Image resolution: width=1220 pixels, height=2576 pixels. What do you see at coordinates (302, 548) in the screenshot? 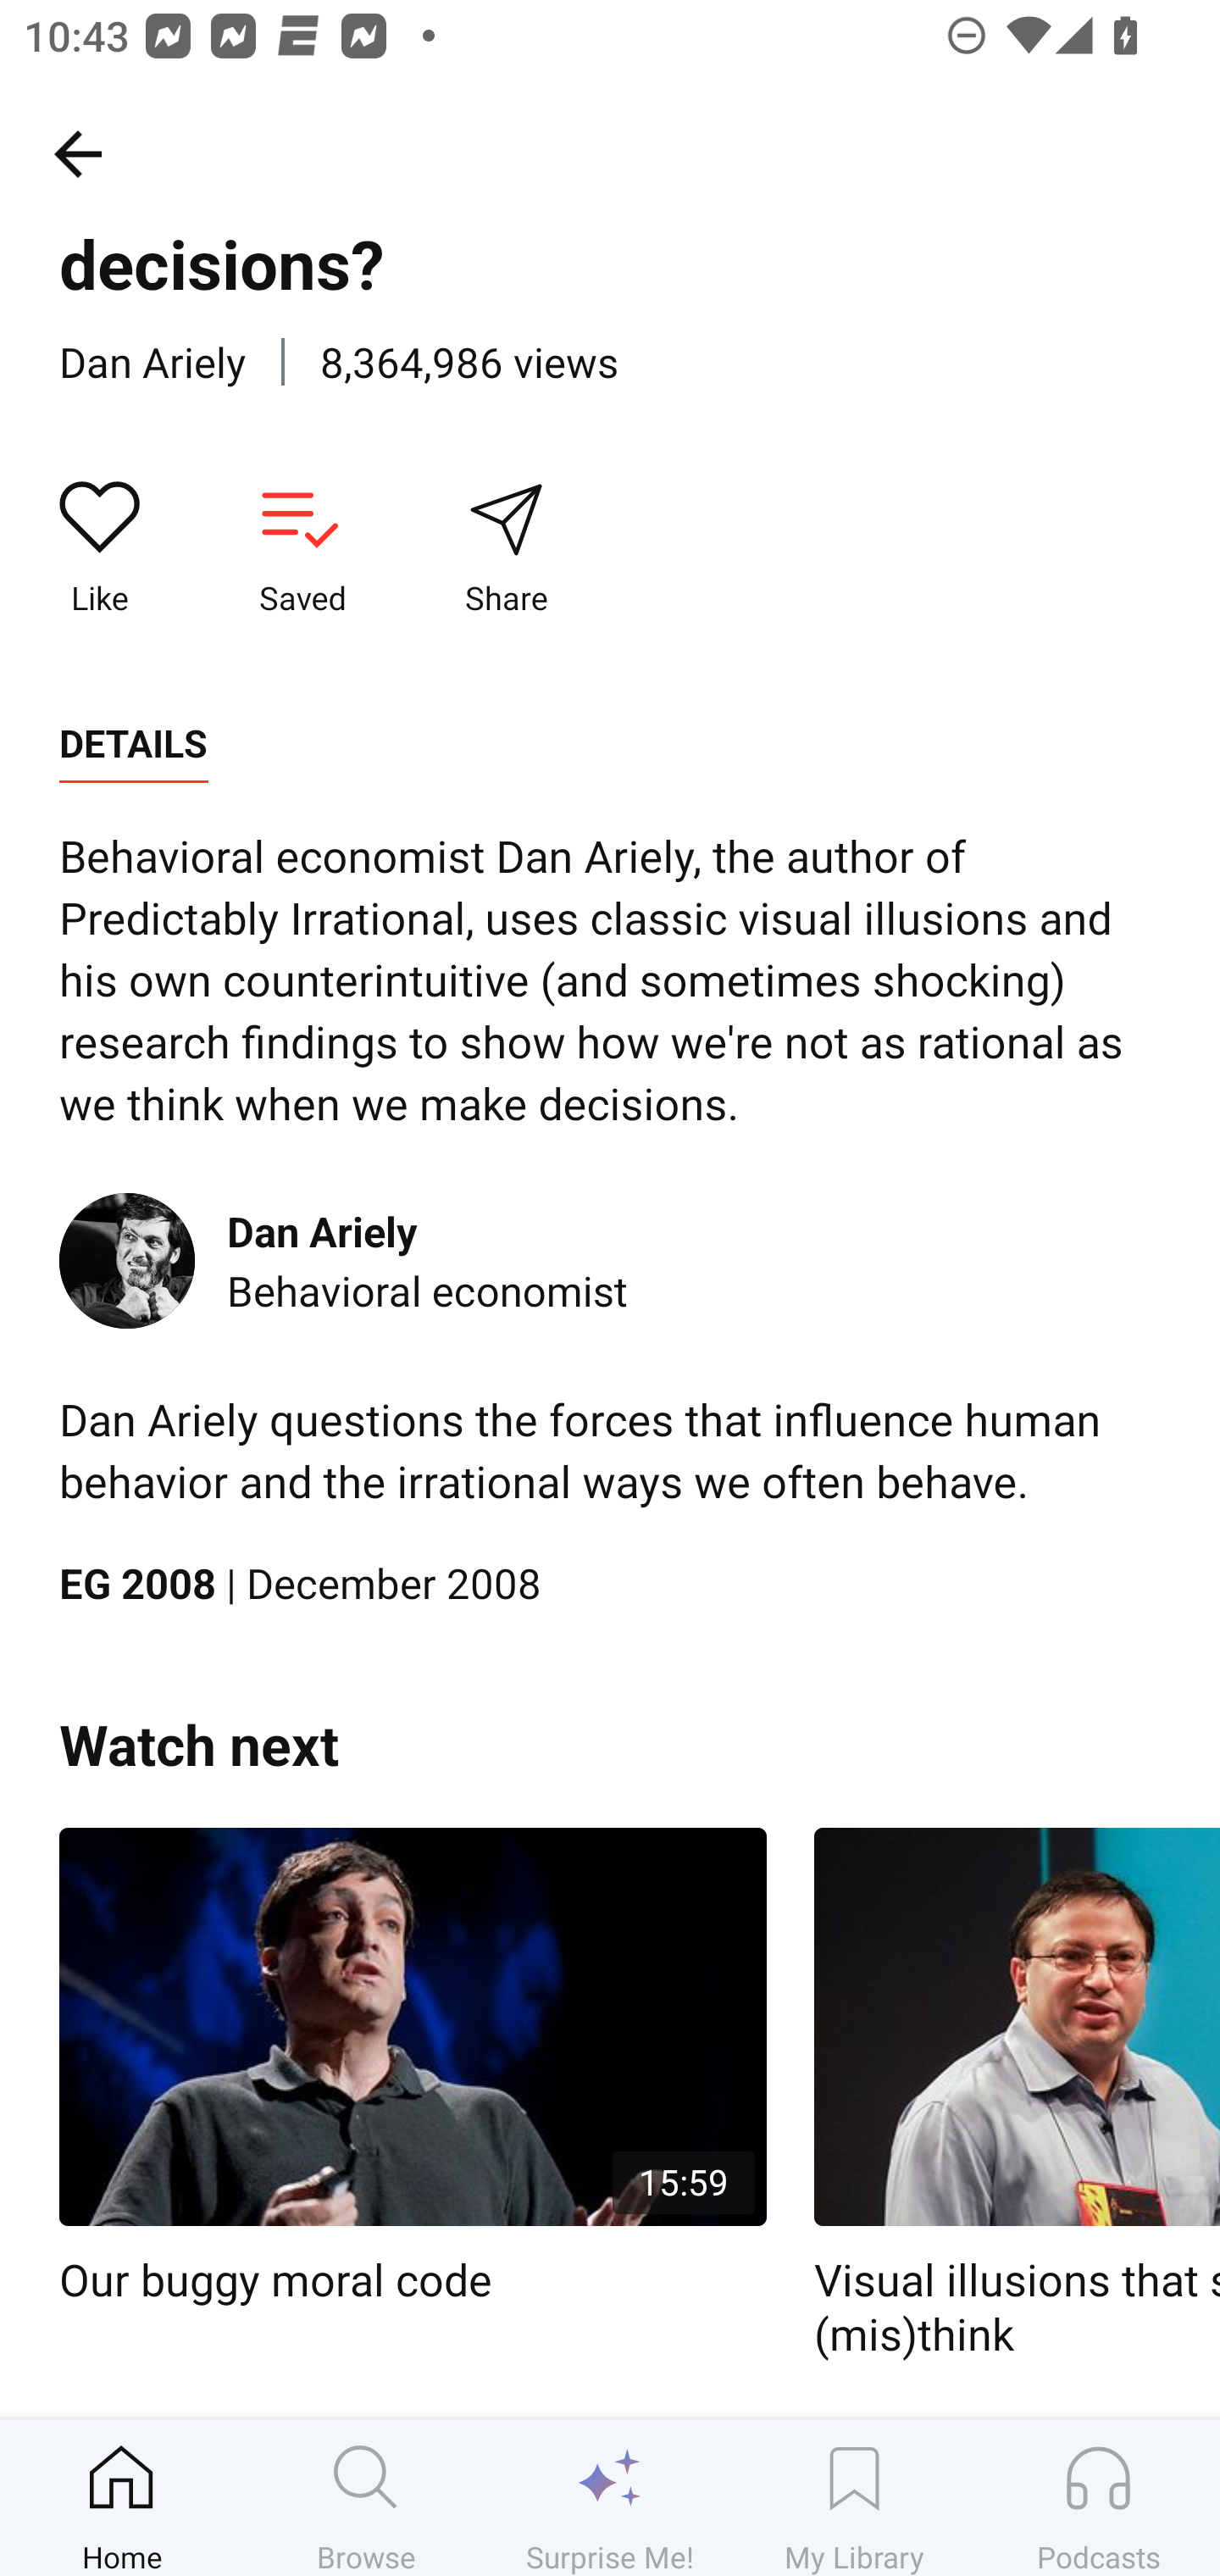
I see `Saved` at bounding box center [302, 548].